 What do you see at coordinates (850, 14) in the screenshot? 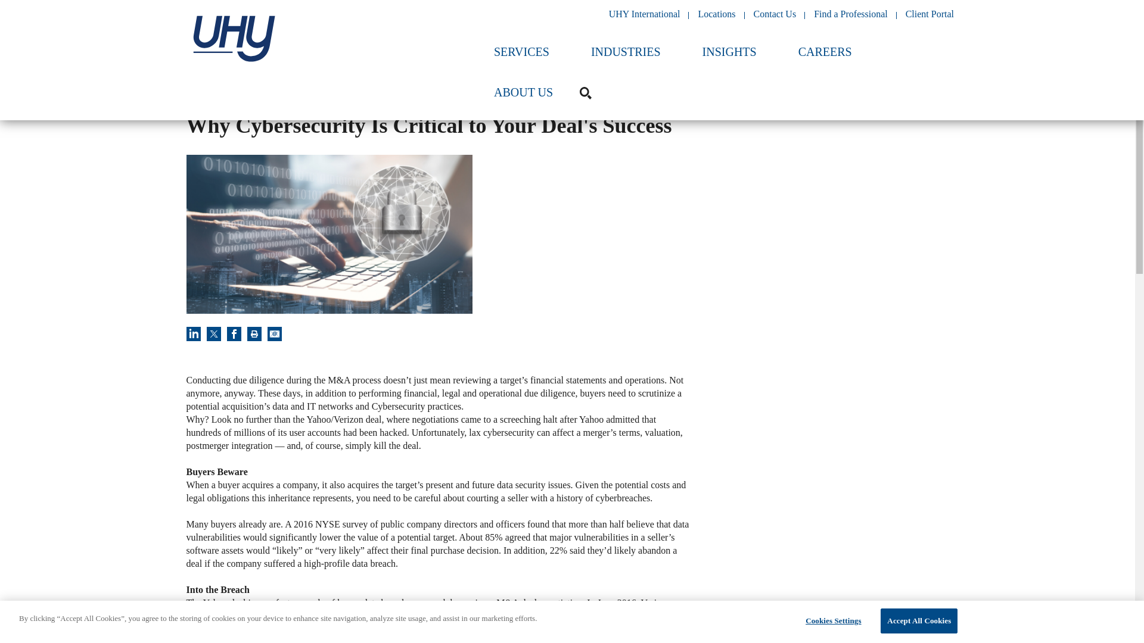
I see `Find a Professional` at bounding box center [850, 14].